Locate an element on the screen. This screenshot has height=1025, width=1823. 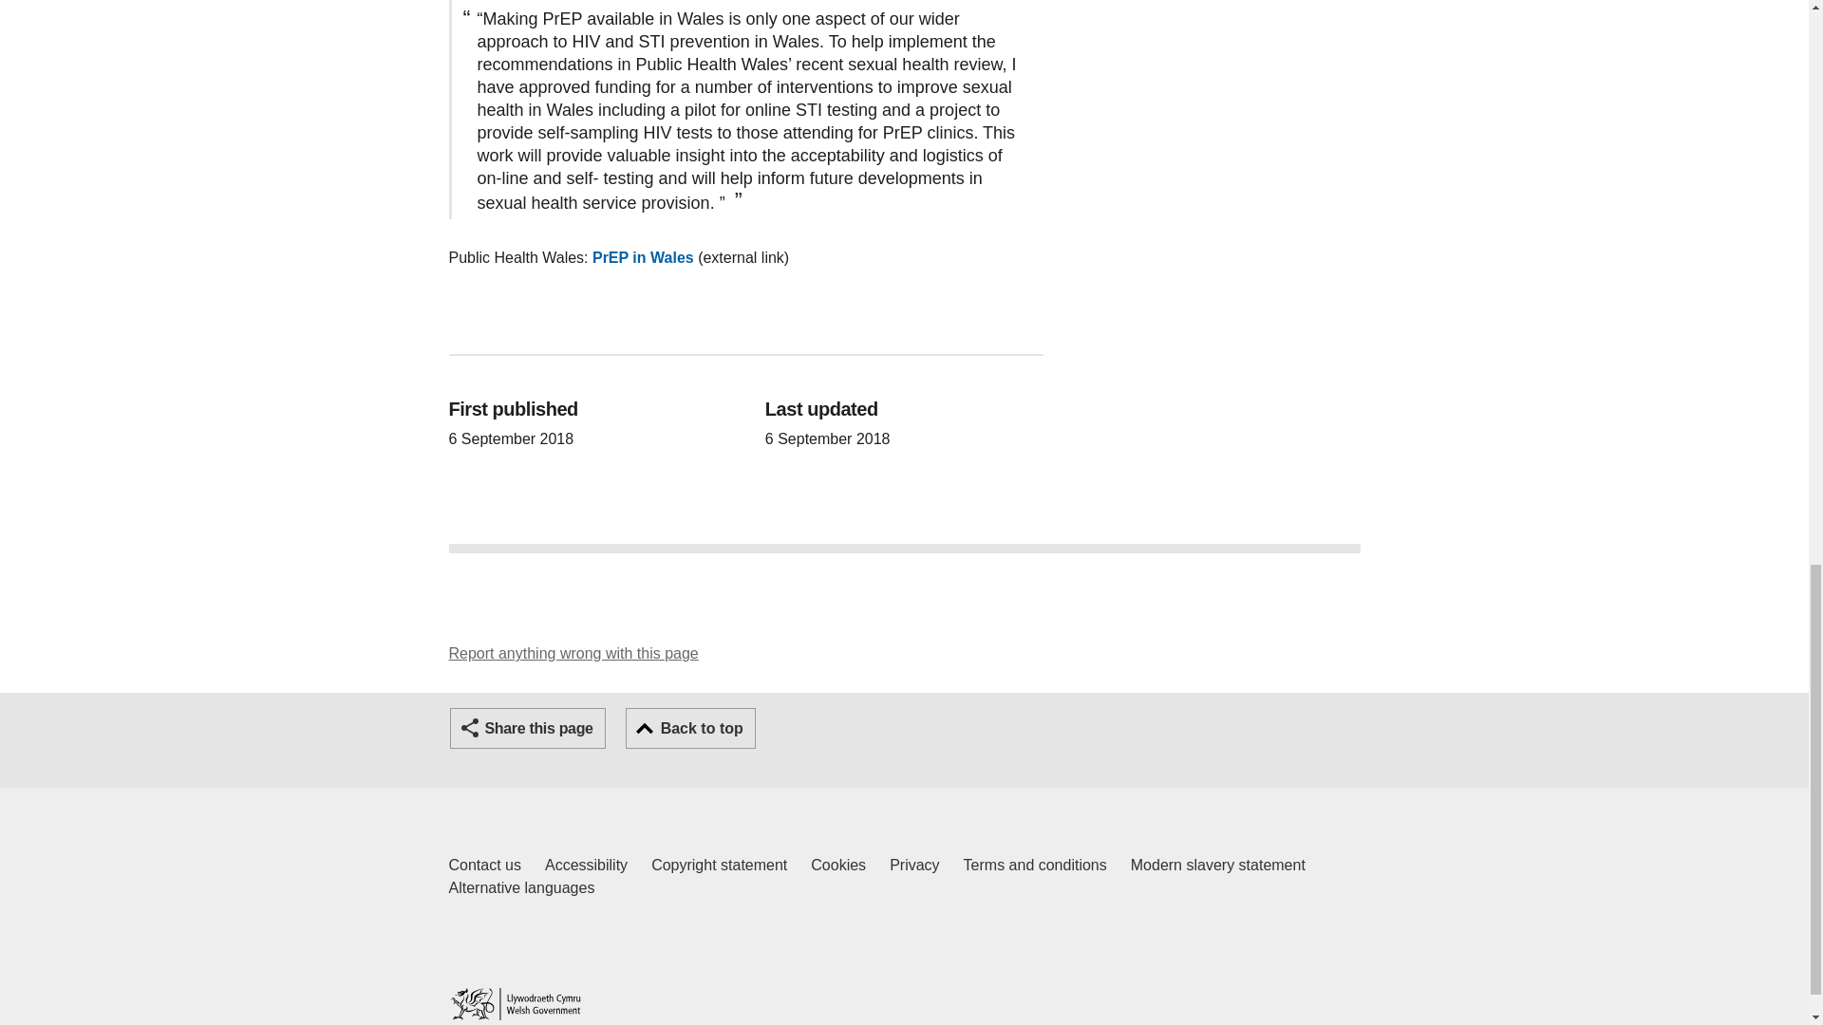
Privacy is located at coordinates (515, 1004).